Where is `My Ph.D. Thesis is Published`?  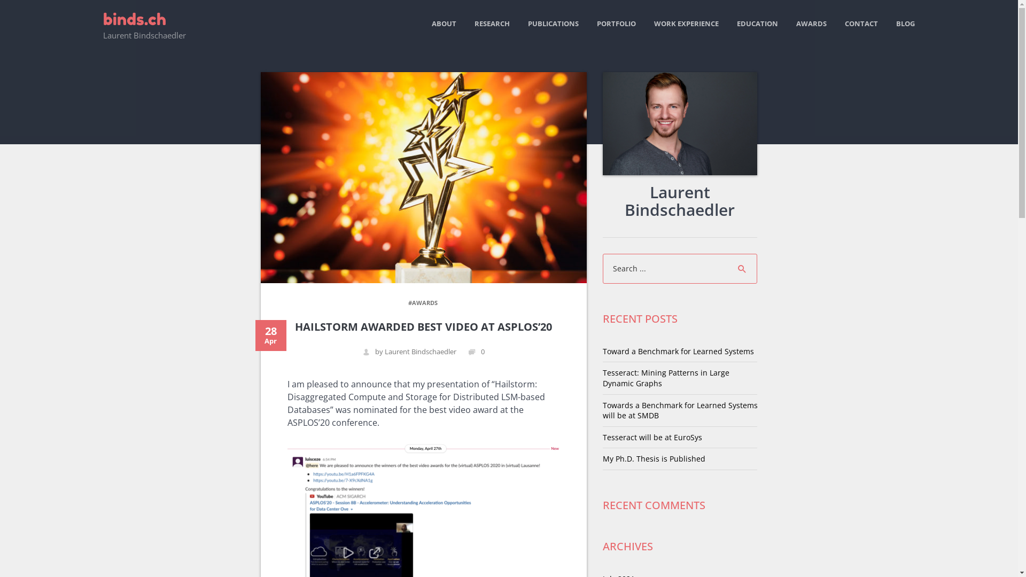 My Ph.D. Thesis is Published is located at coordinates (654, 458).